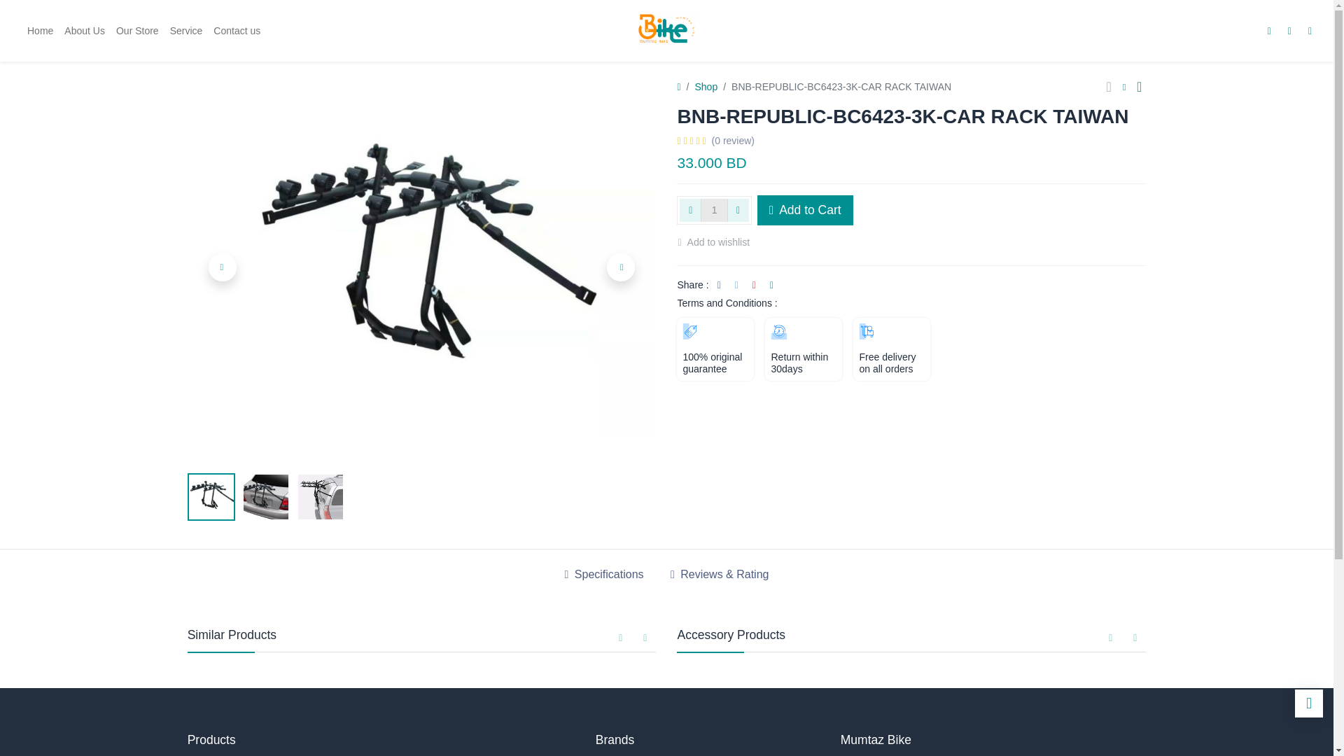  What do you see at coordinates (84, 31) in the screenshot?
I see `About Us` at bounding box center [84, 31].